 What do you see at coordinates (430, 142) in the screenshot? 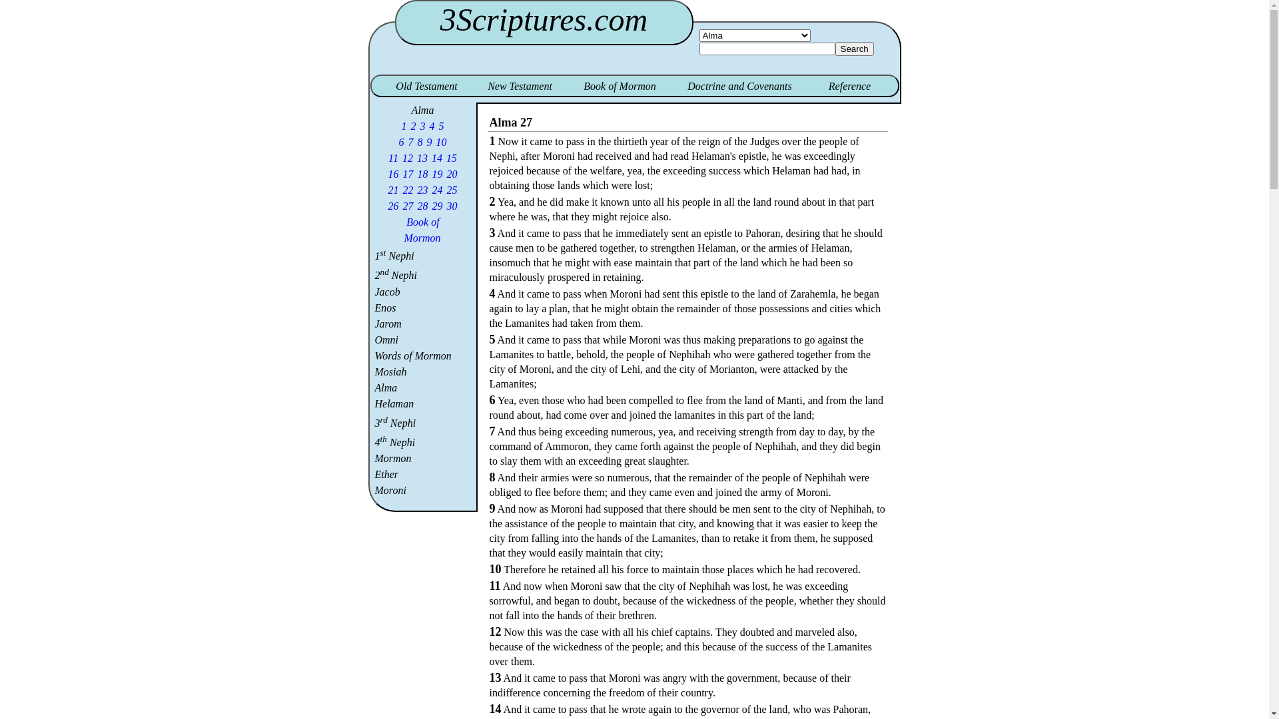
I see `9` at bounding box center [430, 142].